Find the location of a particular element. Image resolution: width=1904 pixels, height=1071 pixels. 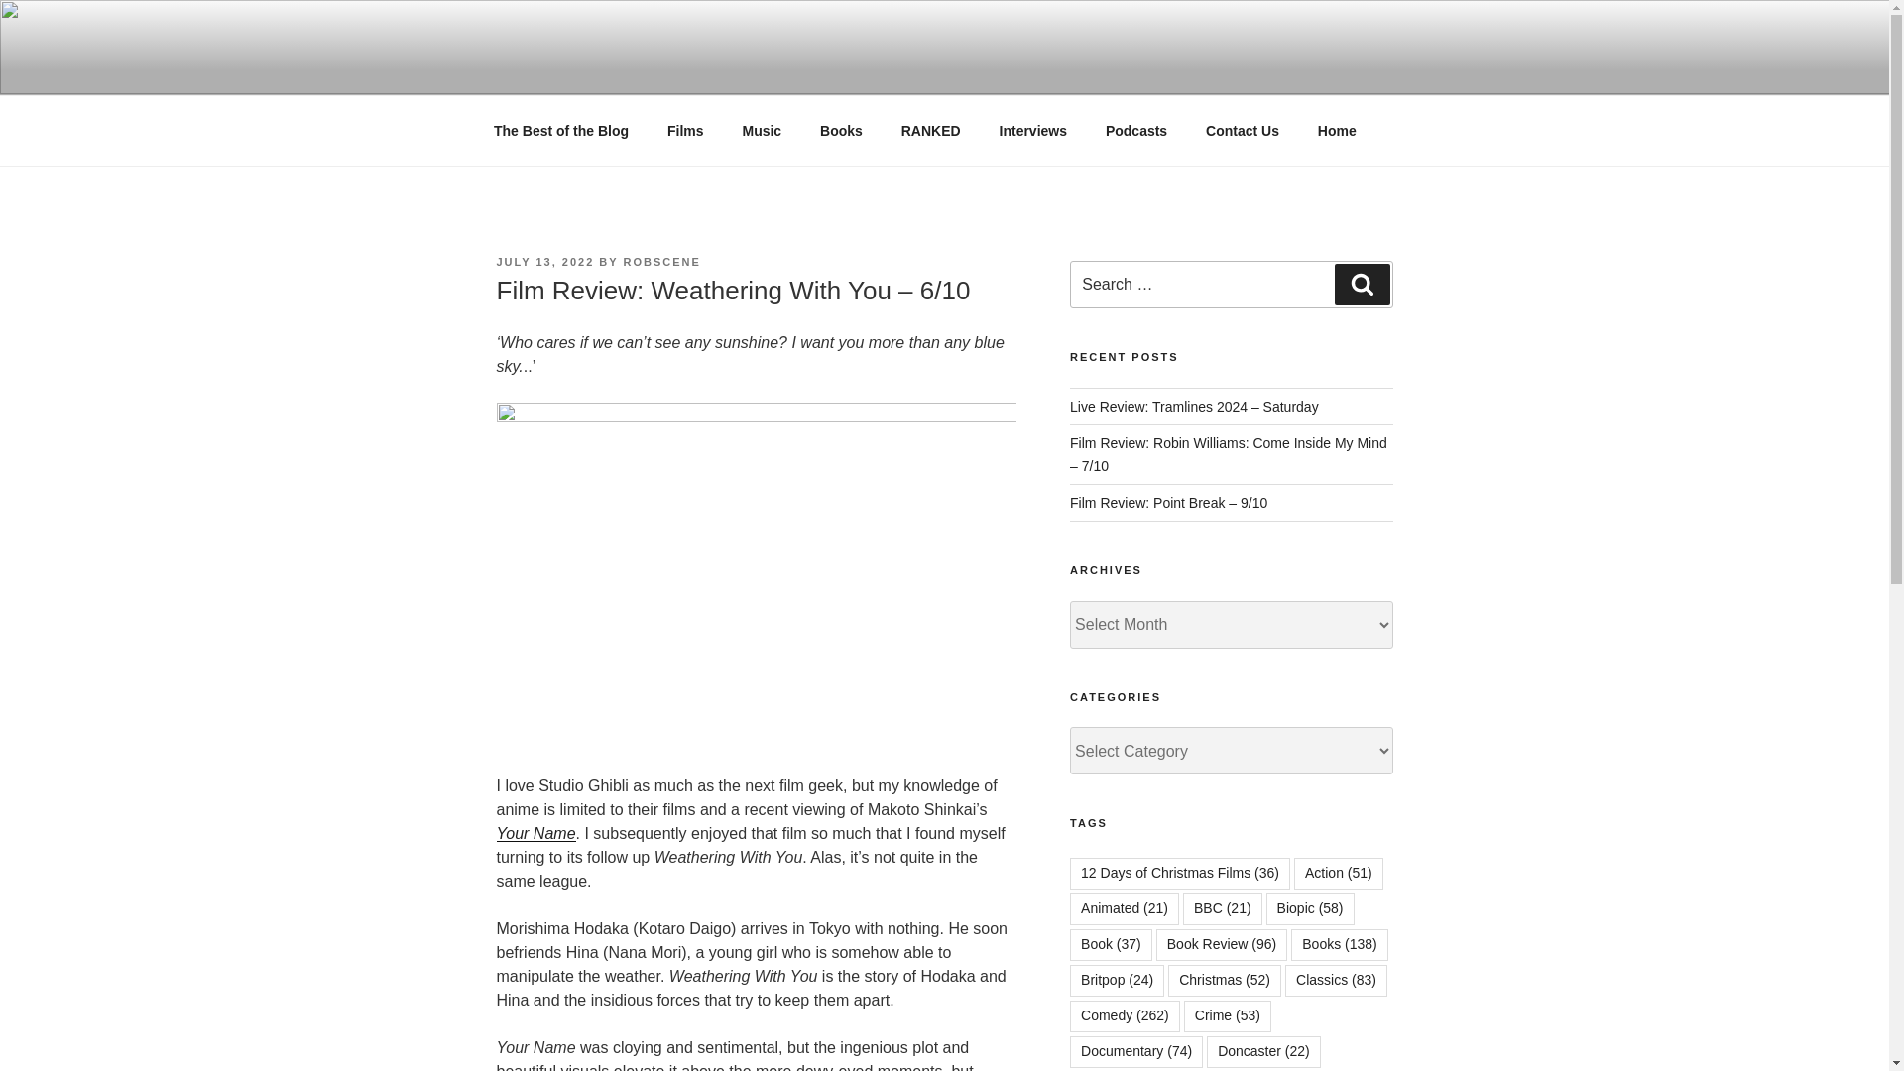

ROBSCENE is located at coordinates (660, 262).